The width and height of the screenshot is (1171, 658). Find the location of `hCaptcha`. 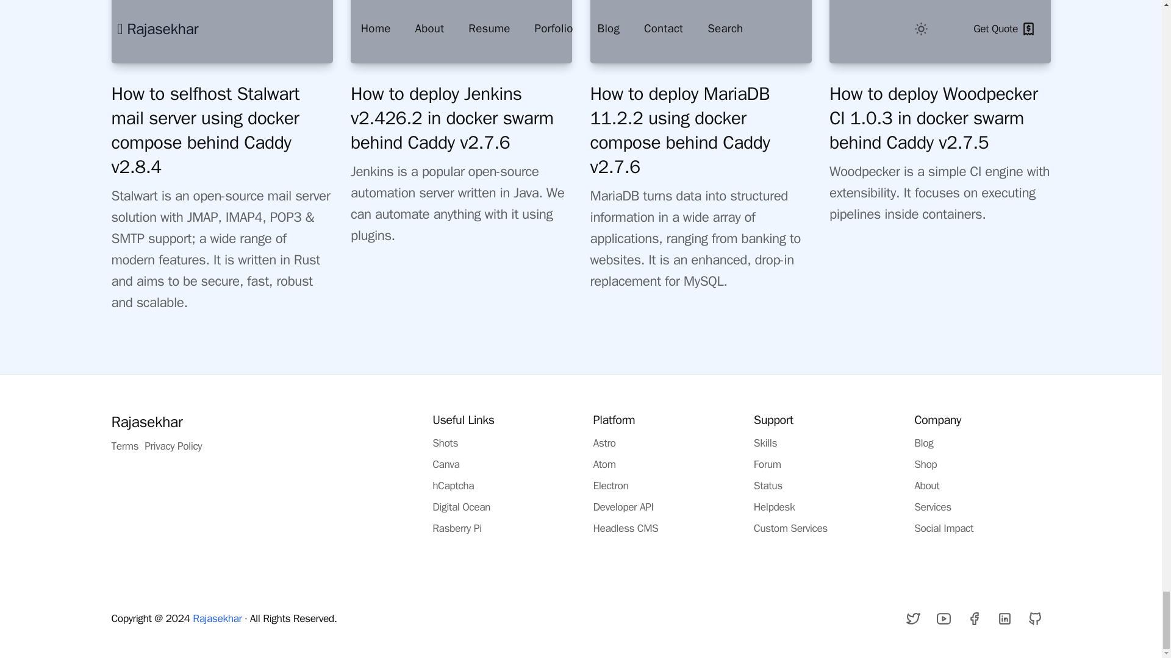

hCaptcha is located at coordinates (453, 485).